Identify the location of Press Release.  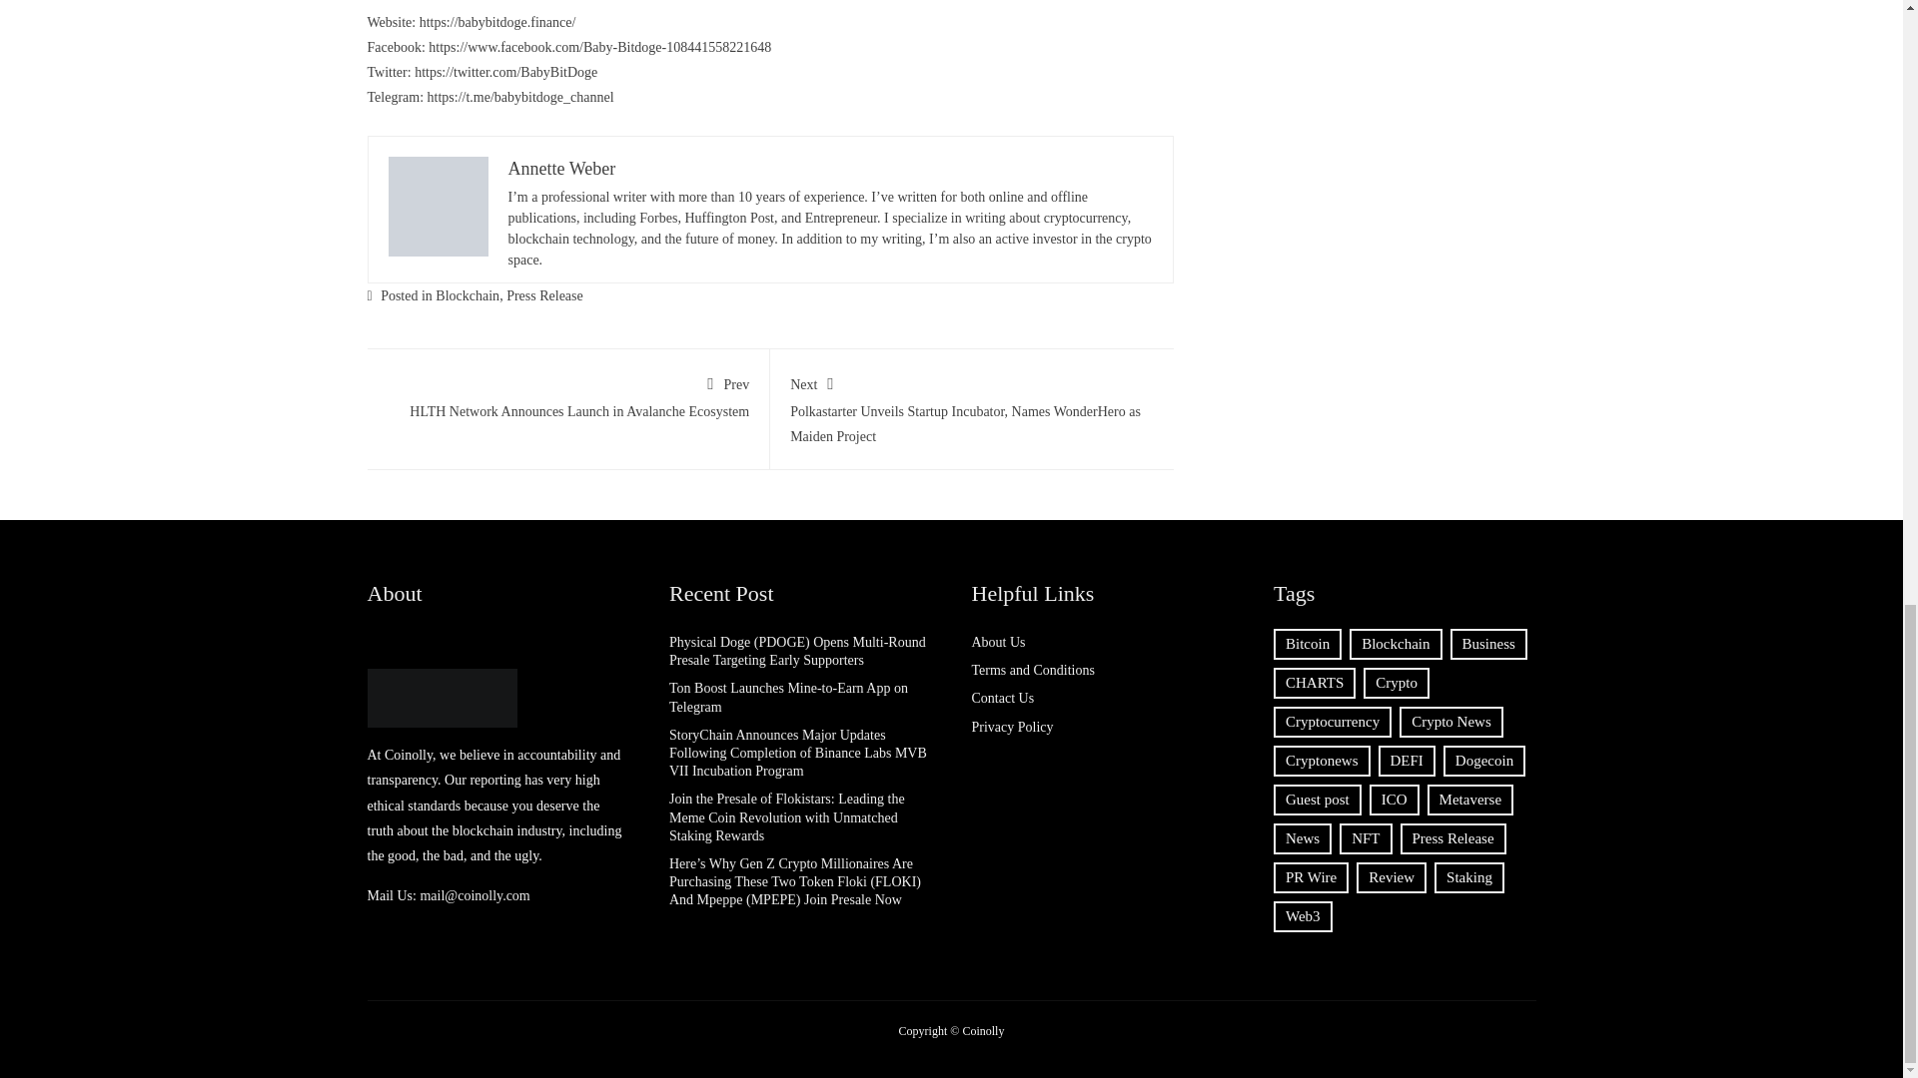
(561, 168).